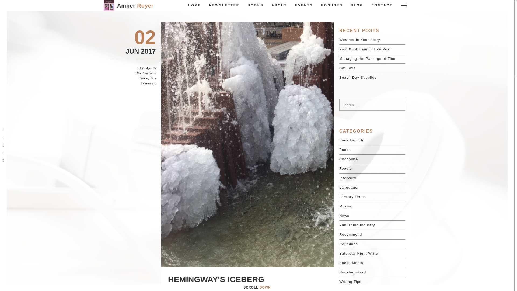  I want to click on View all posts by dandylyon85, so click(147, 68).